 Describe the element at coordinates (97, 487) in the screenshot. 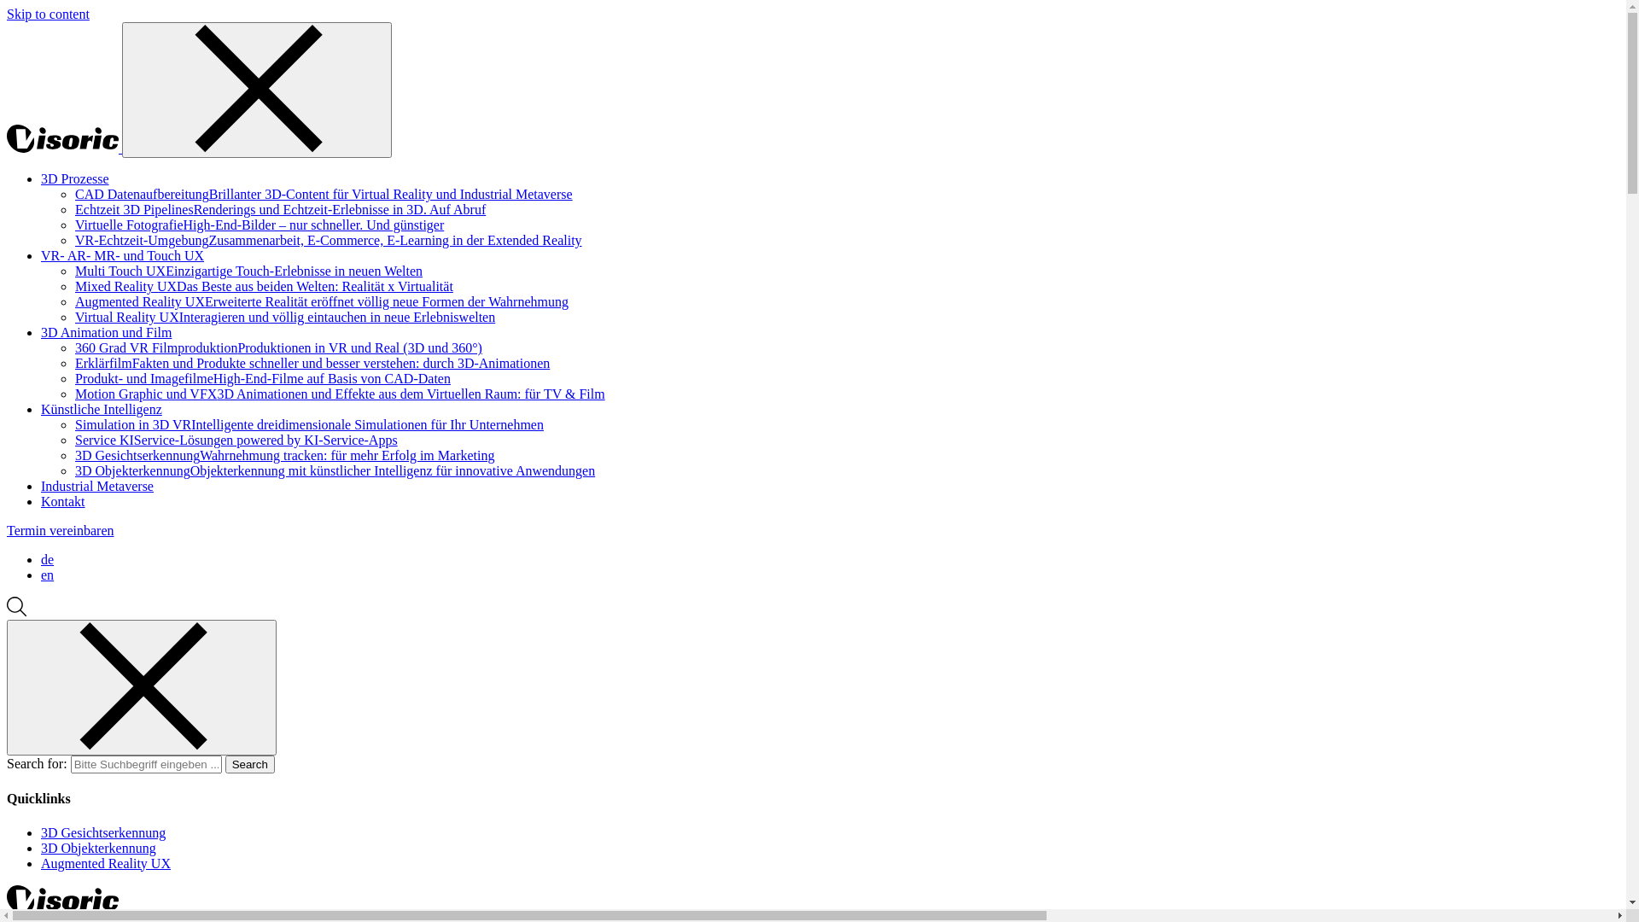

I see `Industrial Metaverse` at that location.